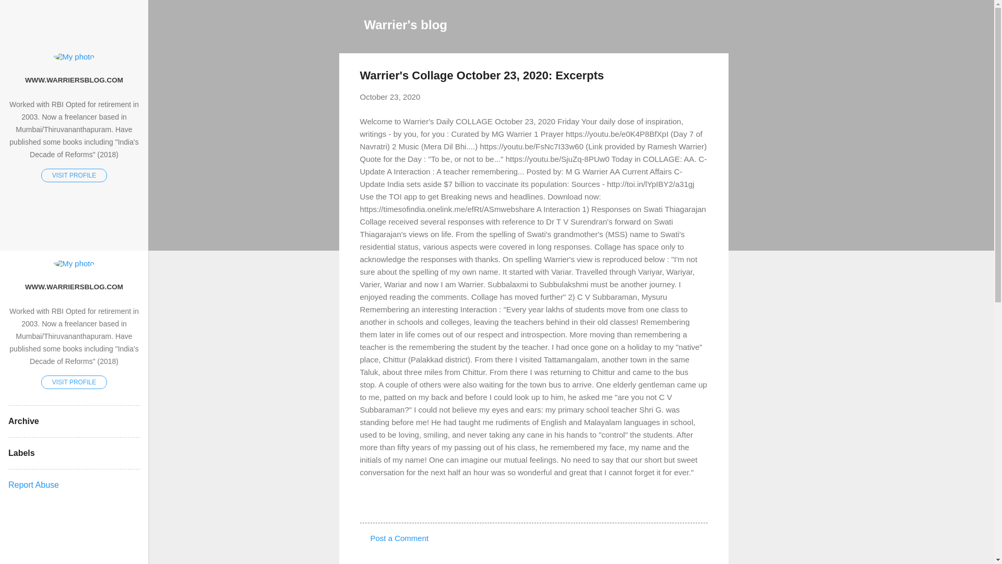 The image size is (1002, 564). I want to click on October 23, 2020, so click(390, 97).